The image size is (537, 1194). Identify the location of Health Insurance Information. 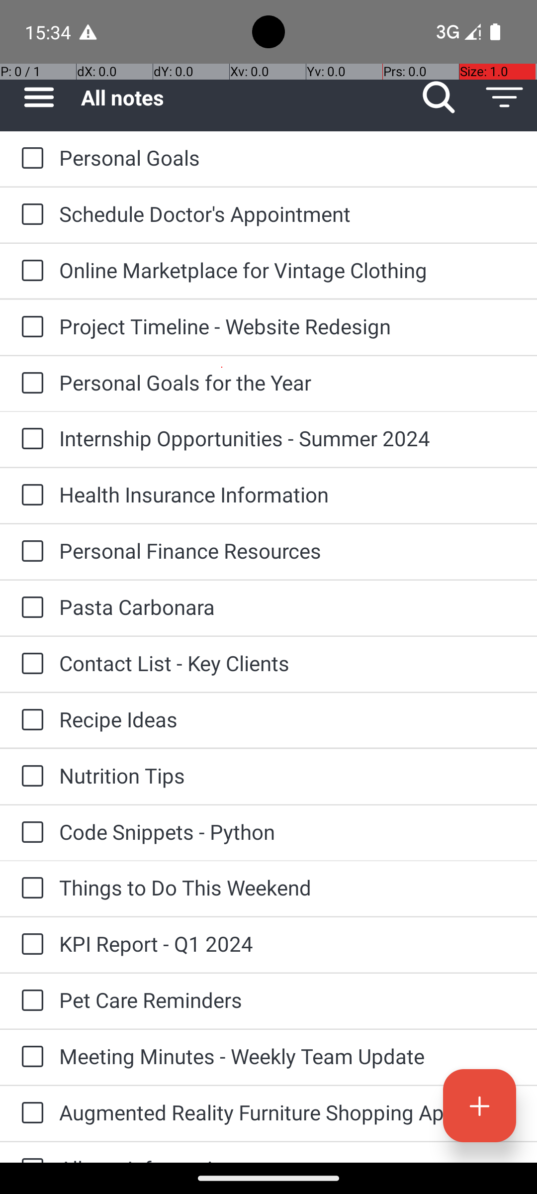
(288, 495).